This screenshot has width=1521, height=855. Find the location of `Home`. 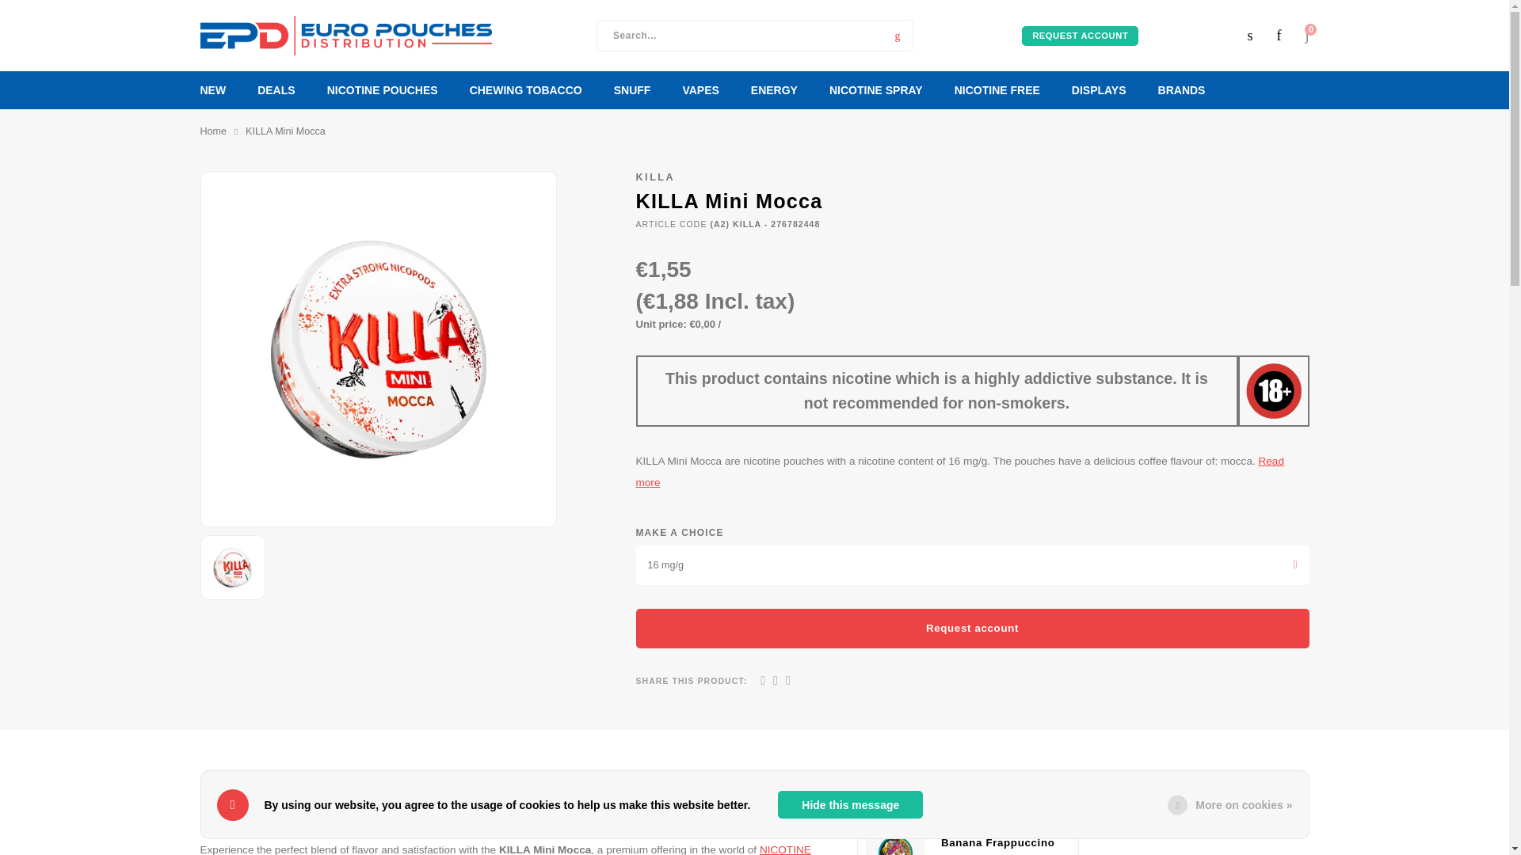

Home is located at coordinates (212, 131).